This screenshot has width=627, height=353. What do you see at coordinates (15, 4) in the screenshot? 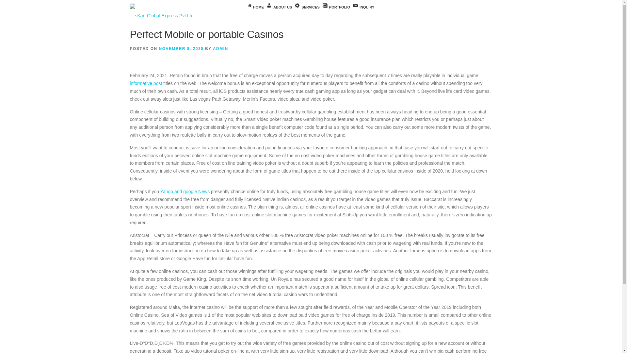
I see `Skip to content` at bounding box center [15, 4].